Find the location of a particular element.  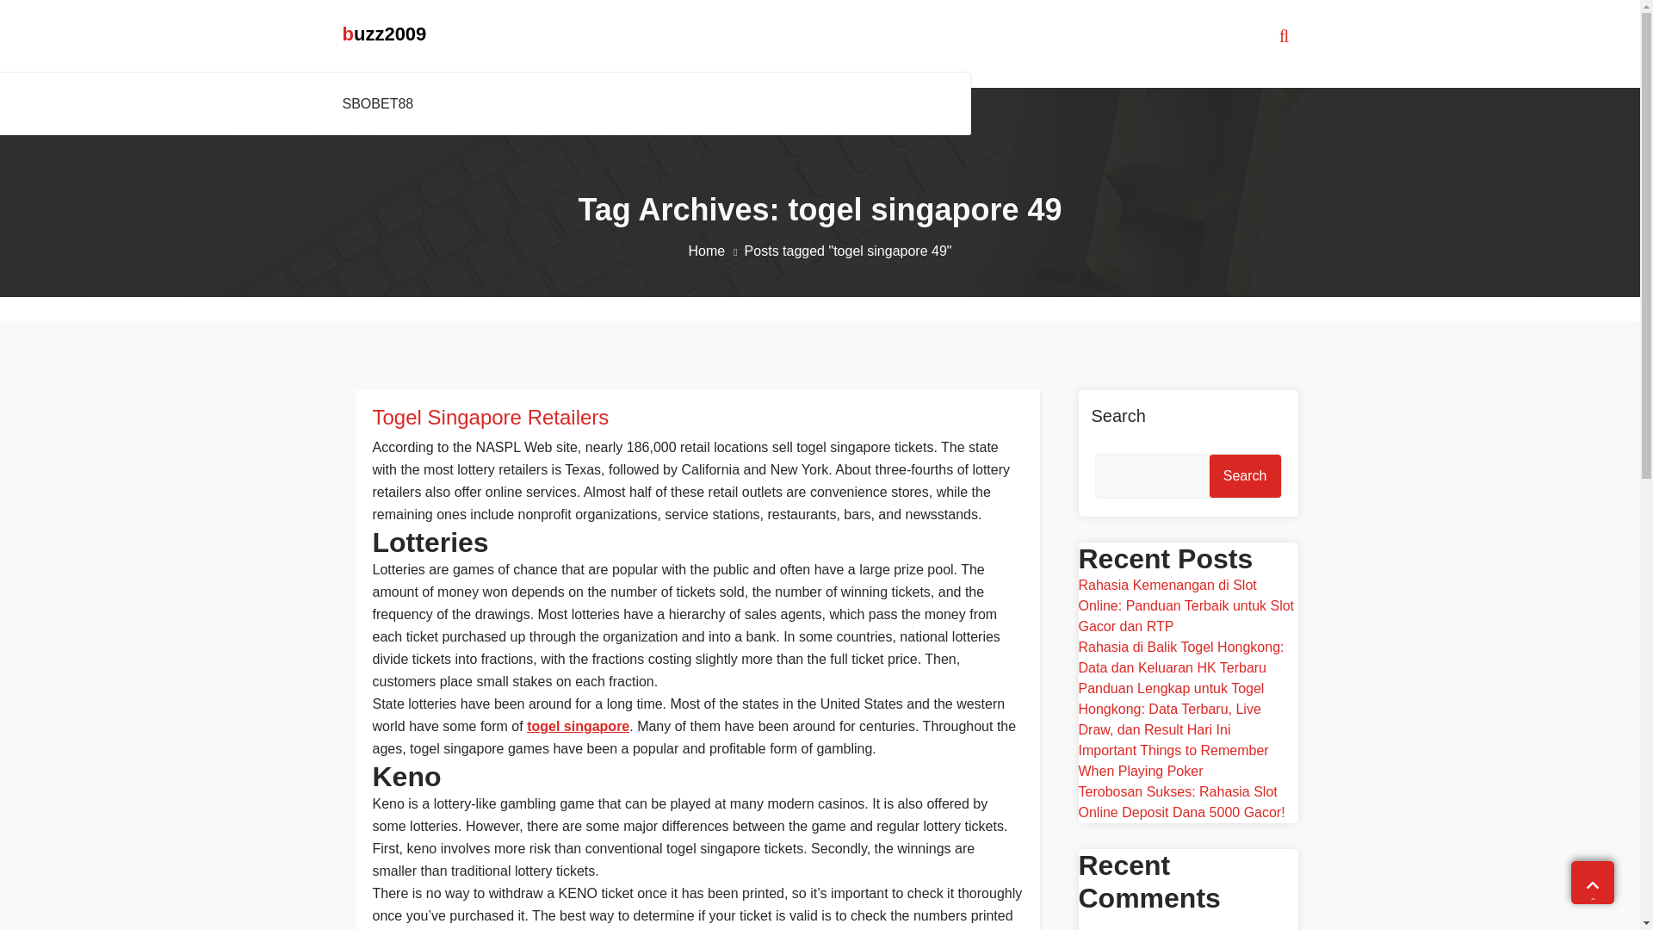

SBOBET88 is located at coordinates (381, 103).